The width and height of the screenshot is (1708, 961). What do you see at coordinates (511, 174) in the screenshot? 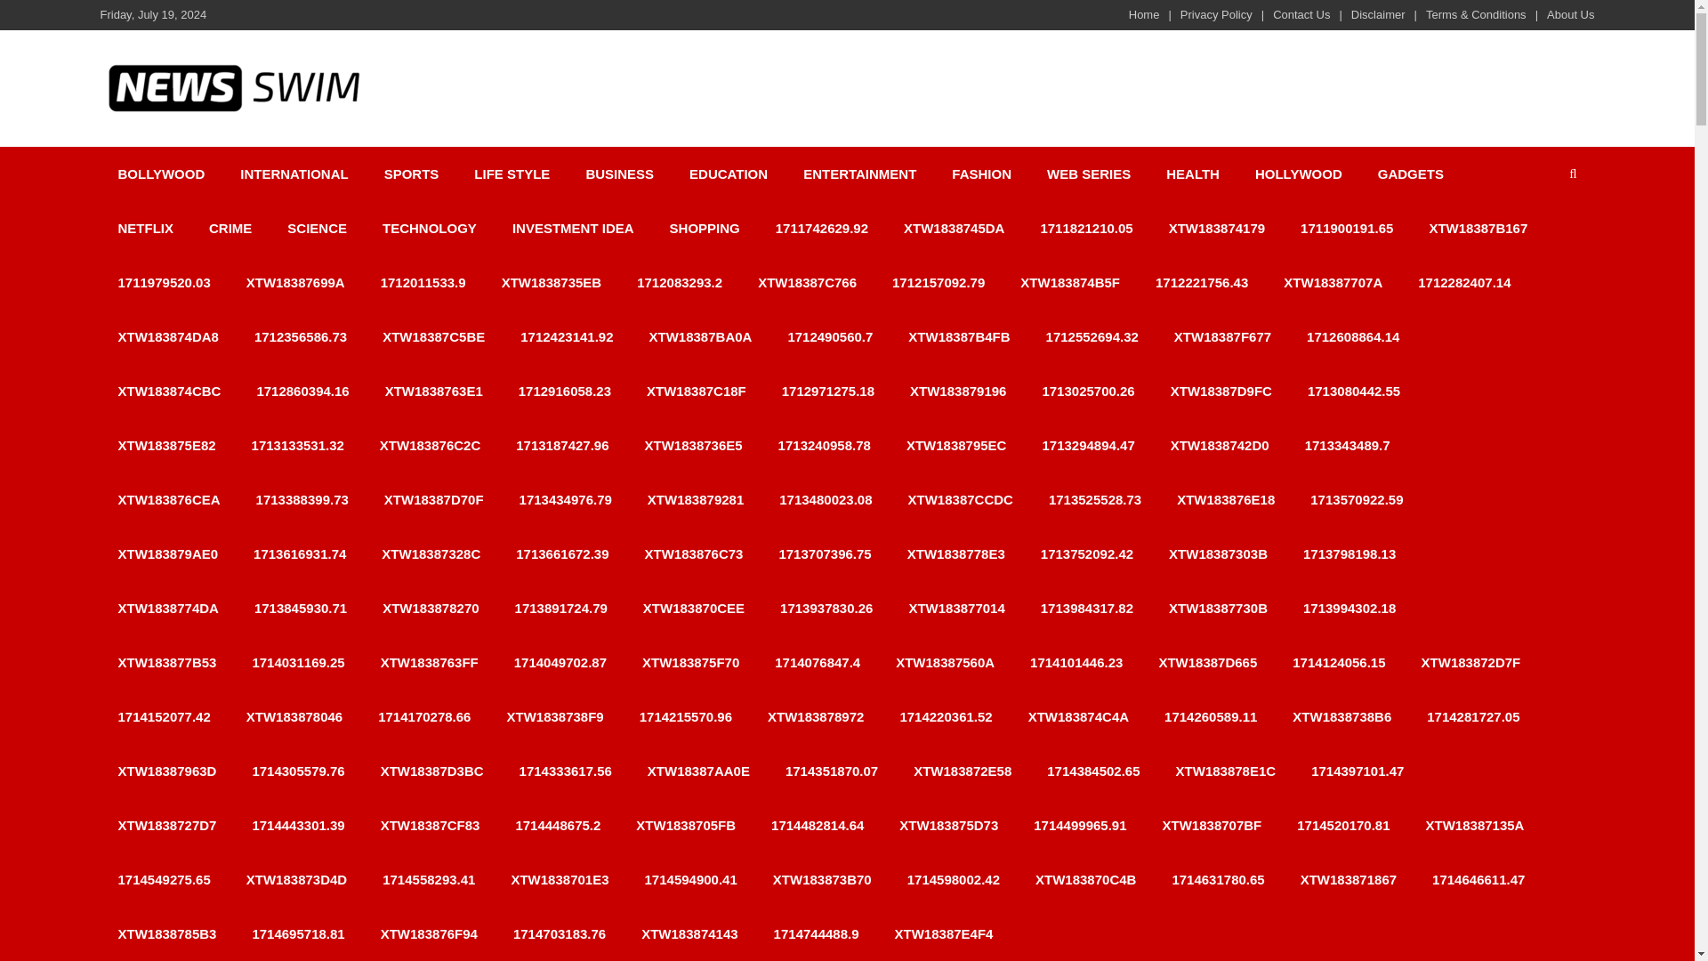
I see `LIFE STYLE` at bounding box center [511, 174].